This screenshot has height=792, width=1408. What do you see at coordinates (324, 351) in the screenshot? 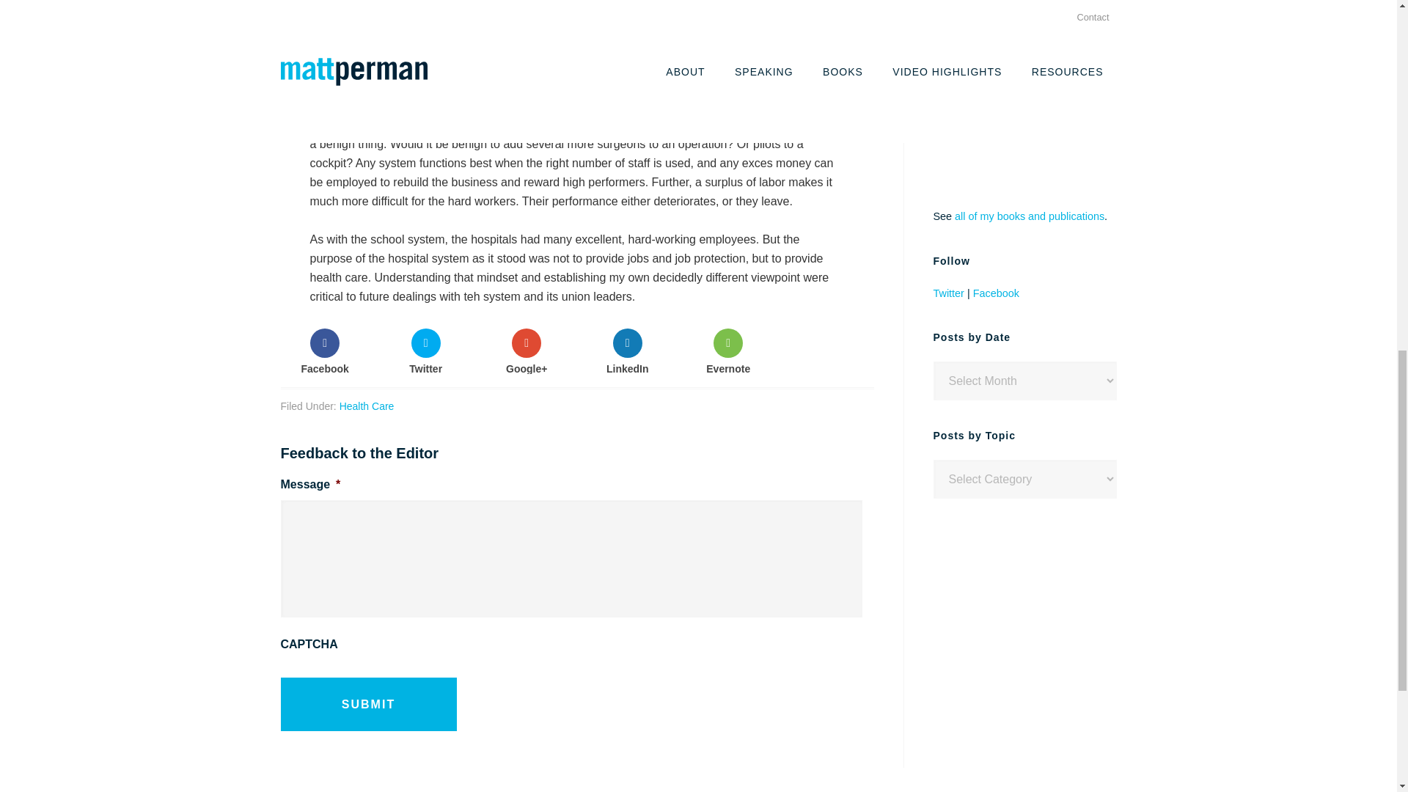
I see `Facebook` at bounding box center [324, 351].